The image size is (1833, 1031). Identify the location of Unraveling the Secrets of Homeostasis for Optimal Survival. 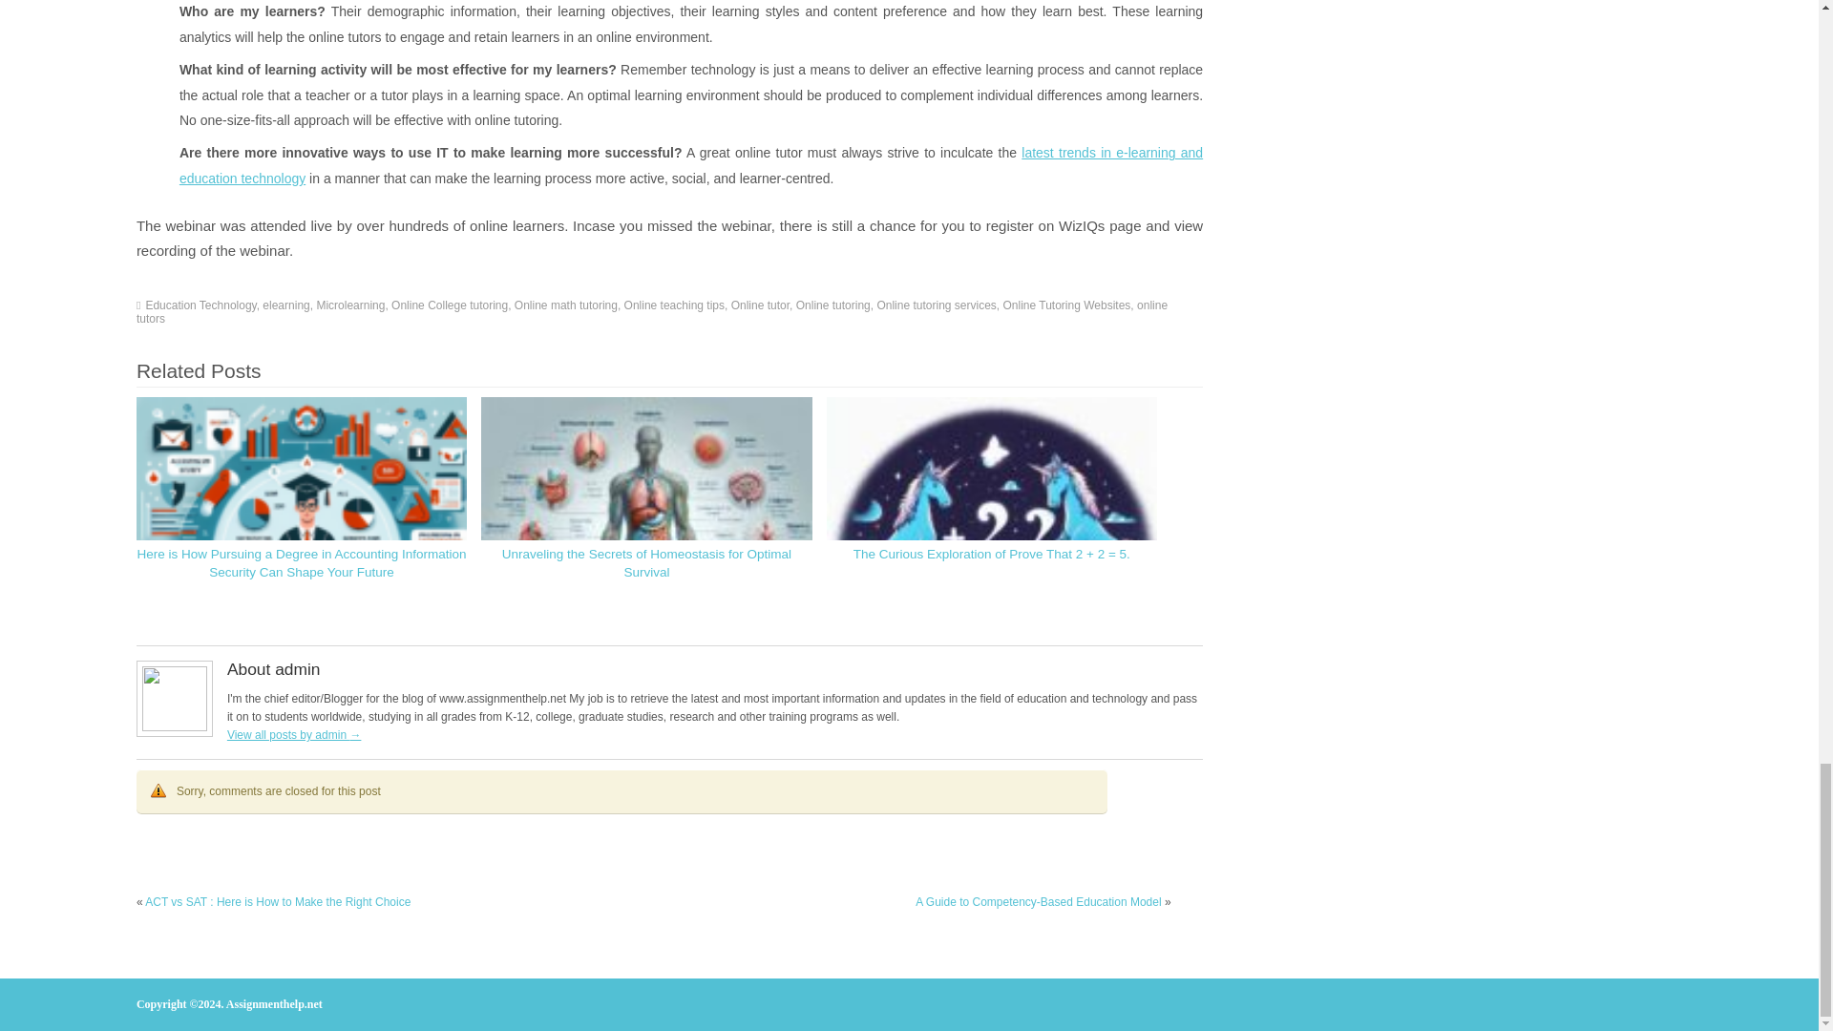
(645, 561).